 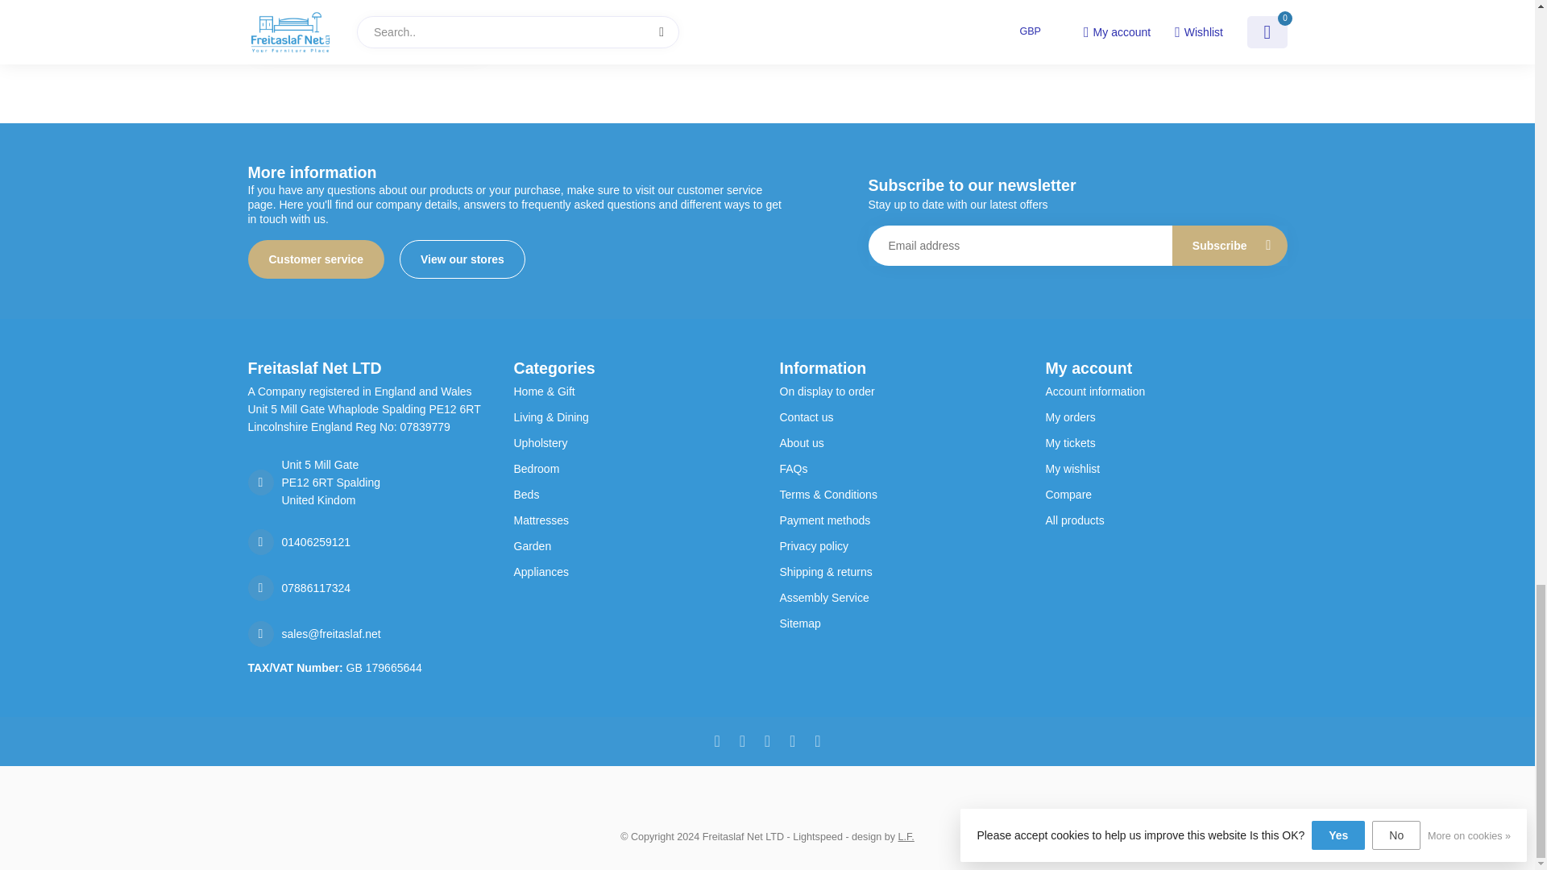 What do you see at coordinates (900, 442) in the screenshot?
I see `About us` at bounding box center [900, 442].